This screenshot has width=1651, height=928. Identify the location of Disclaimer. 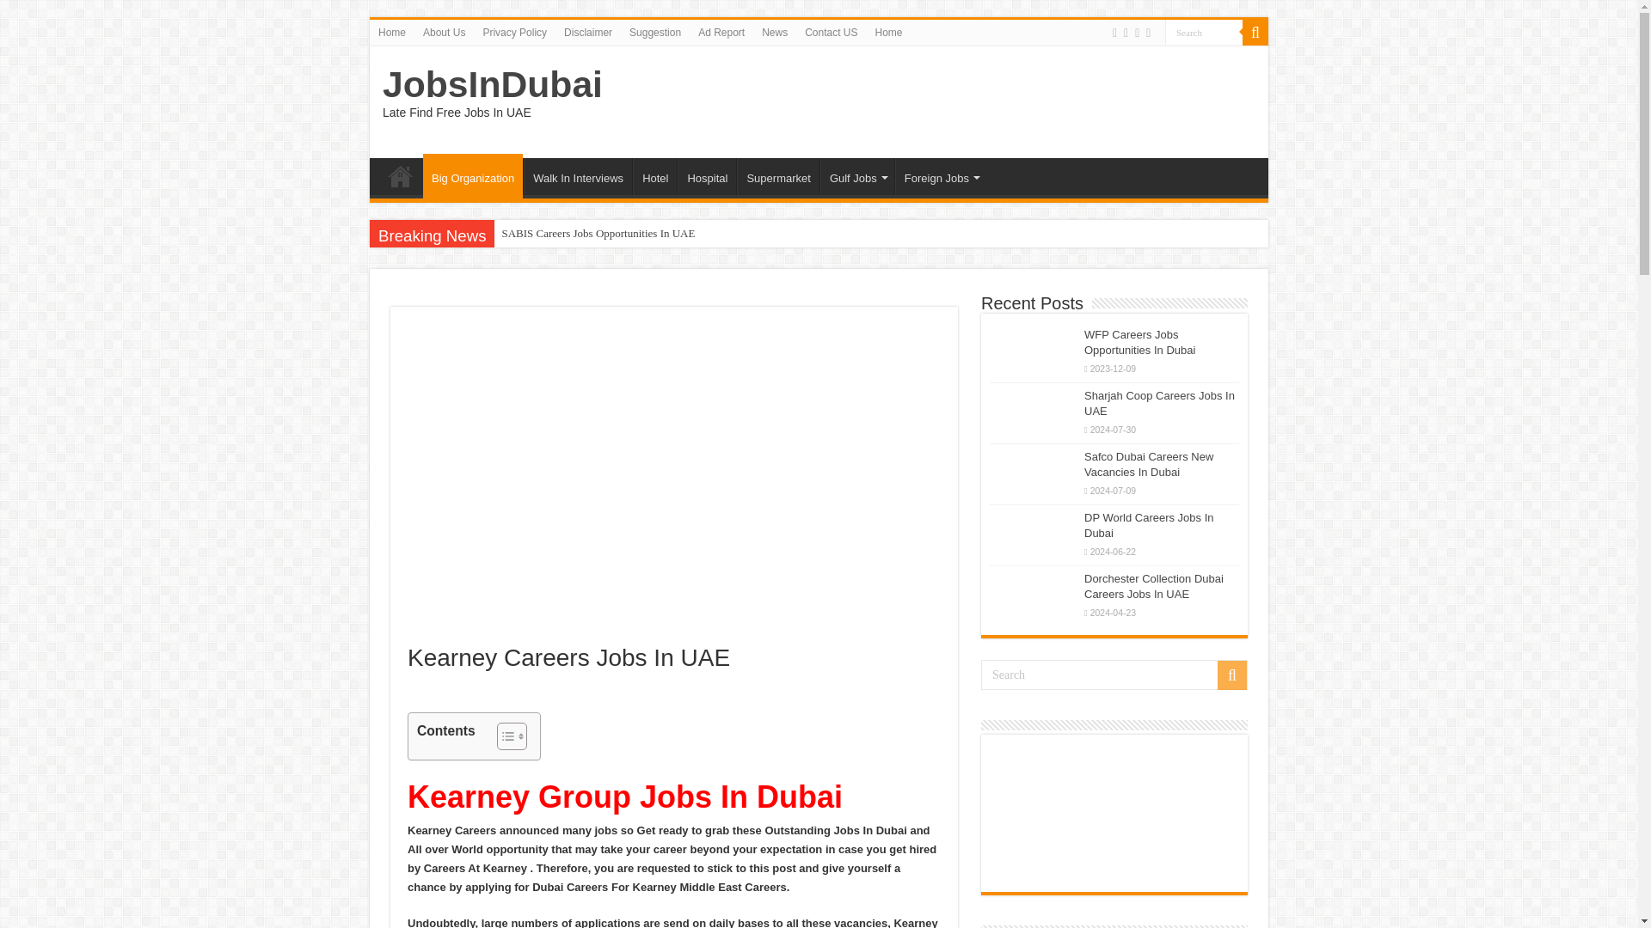
(587, 32).